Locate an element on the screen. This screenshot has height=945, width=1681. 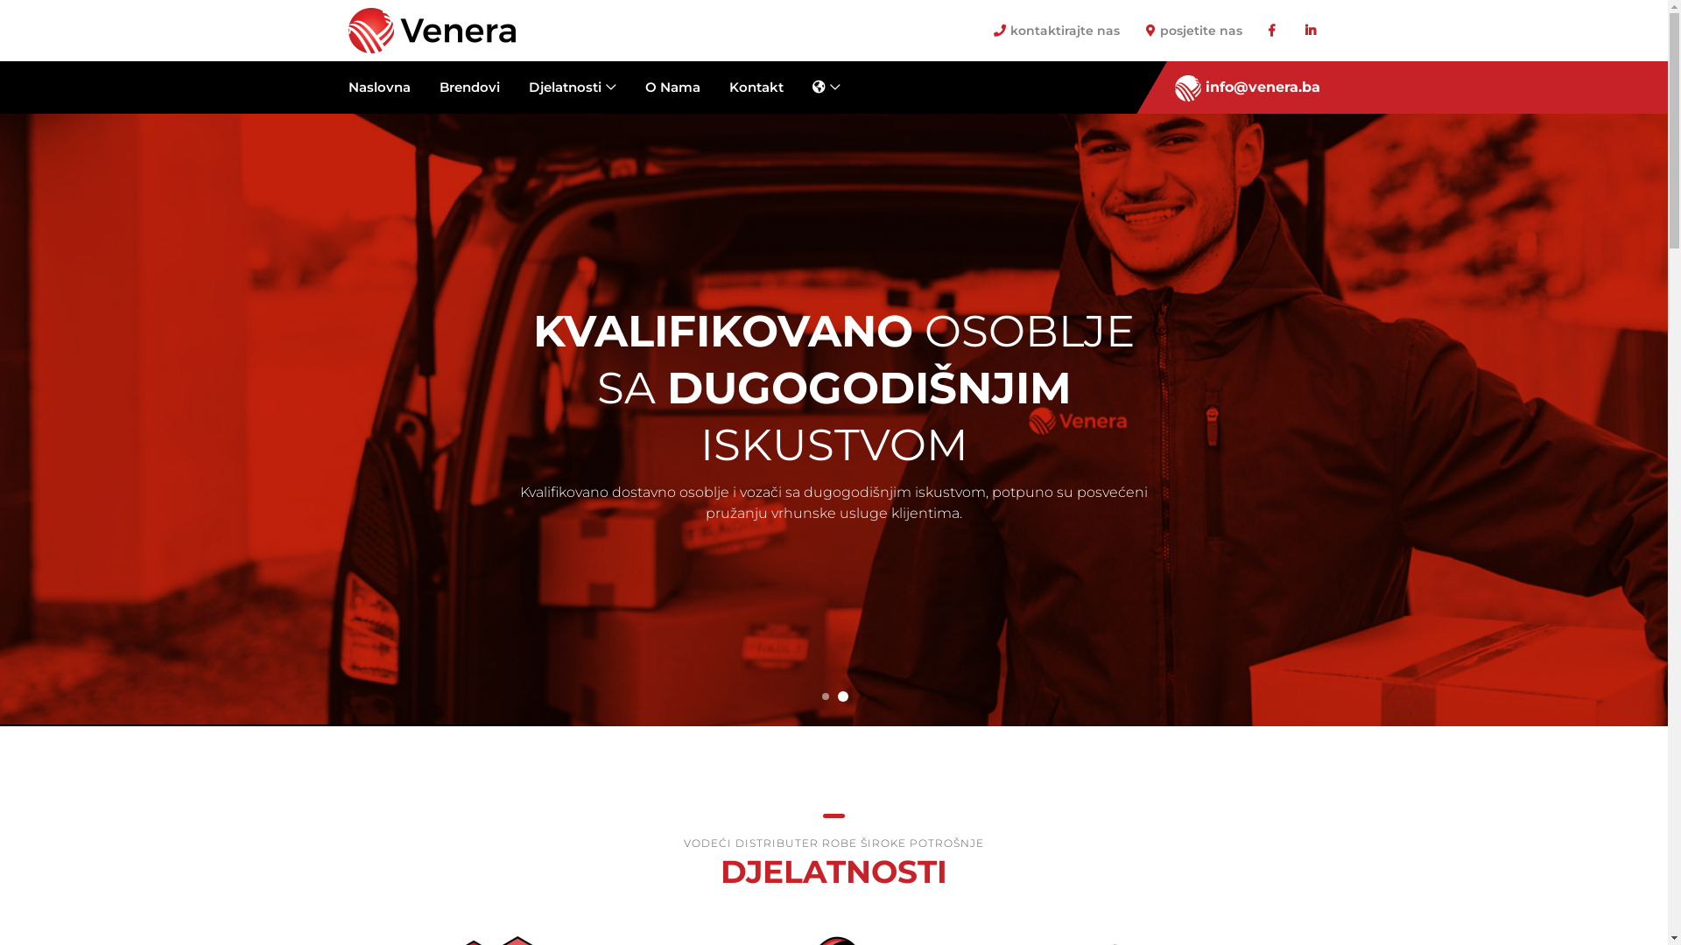
posjetite nas is located at coordinates (1193, 30).